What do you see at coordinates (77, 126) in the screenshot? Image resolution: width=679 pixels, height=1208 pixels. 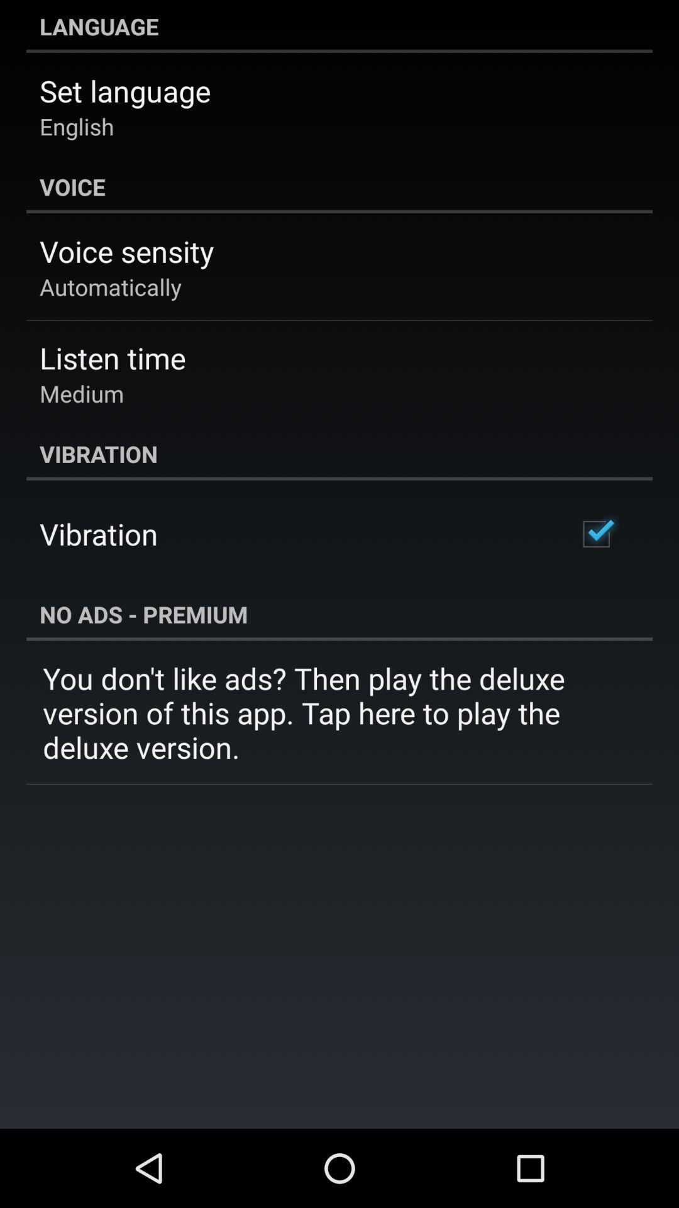 I see `jump until english item` at bounding box center [77, 126].